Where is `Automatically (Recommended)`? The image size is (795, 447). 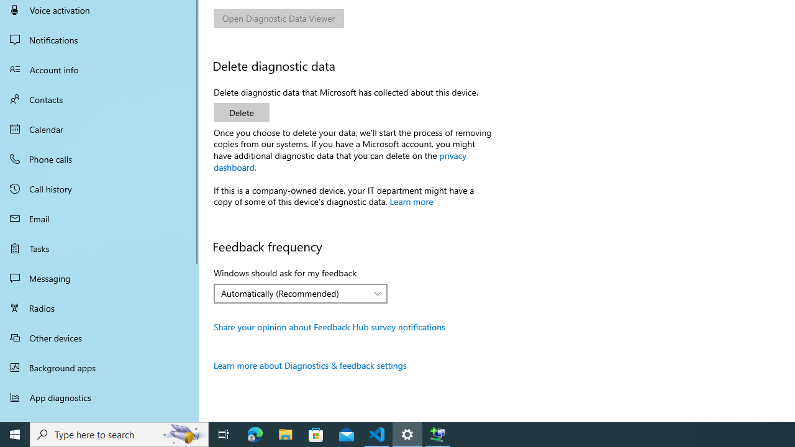 Automatically (Recommended) is located at coordinates (294, 293).